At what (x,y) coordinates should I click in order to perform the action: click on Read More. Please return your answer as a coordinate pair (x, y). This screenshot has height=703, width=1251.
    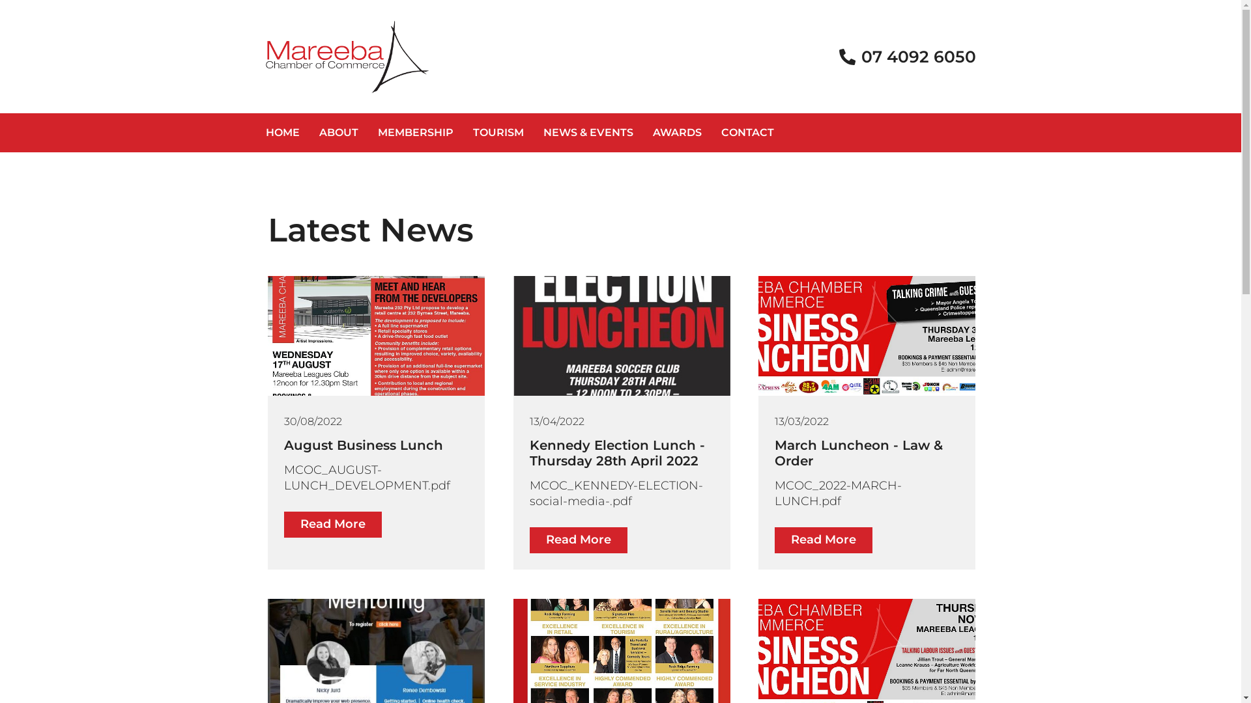
    Looking at the image, I should click on (333, 525).